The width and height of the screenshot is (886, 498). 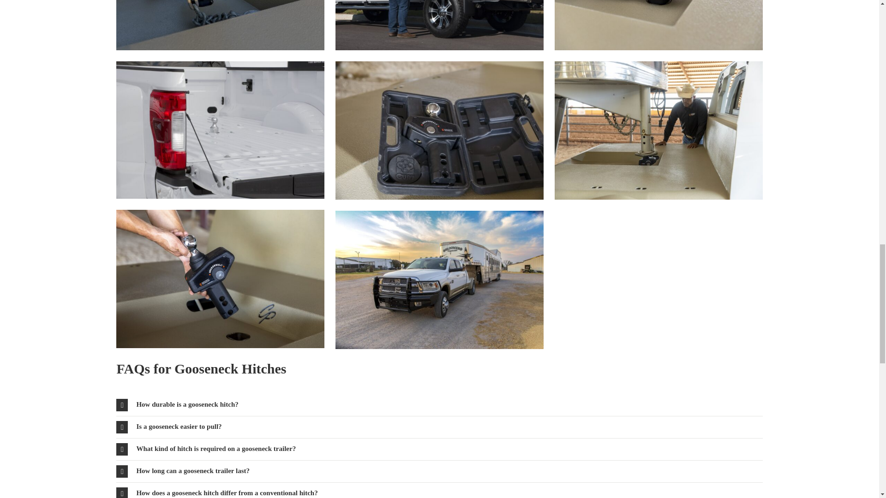 What do you see at coordinates (439, 130) in the screenshot?
I see `Rockerball Hitch Kit` at bounding box center [439, 130].